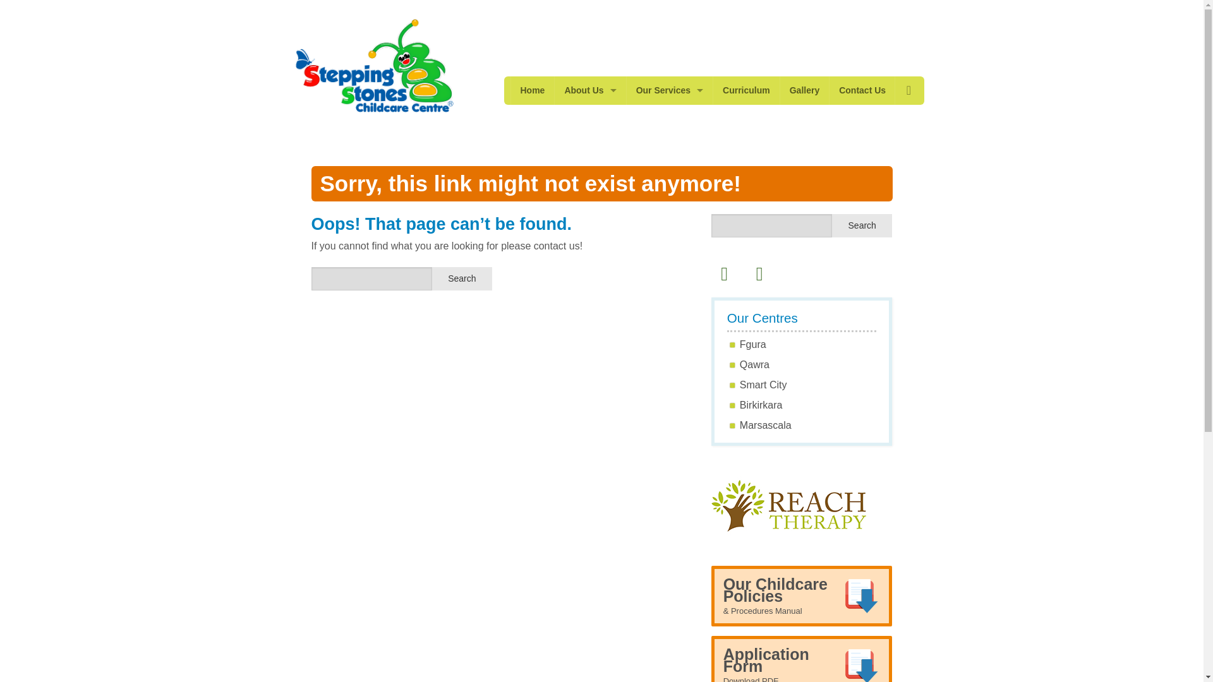  I want to click on Stepping Stones Childcare, so click(862, 90).